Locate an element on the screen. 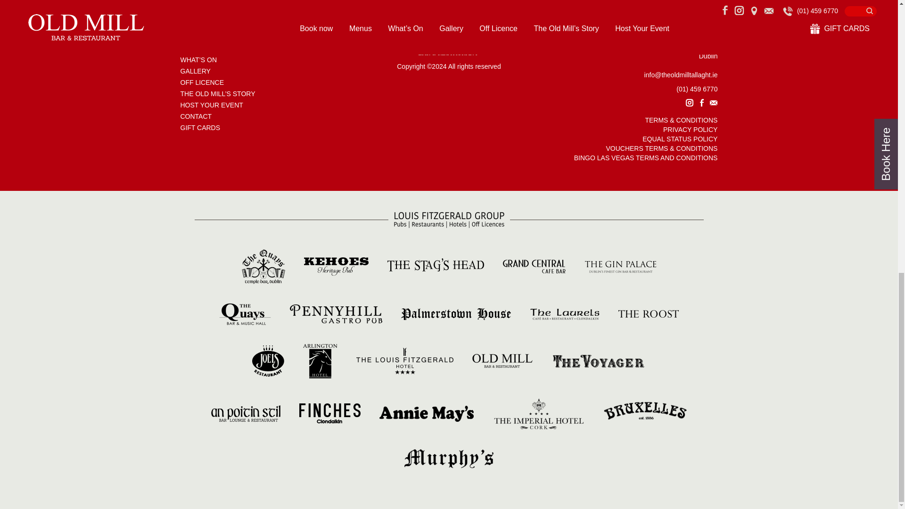 The width and height of the screenshot is (905, 509). The Voyager, Dame Street is located at coordinates (599, 361).